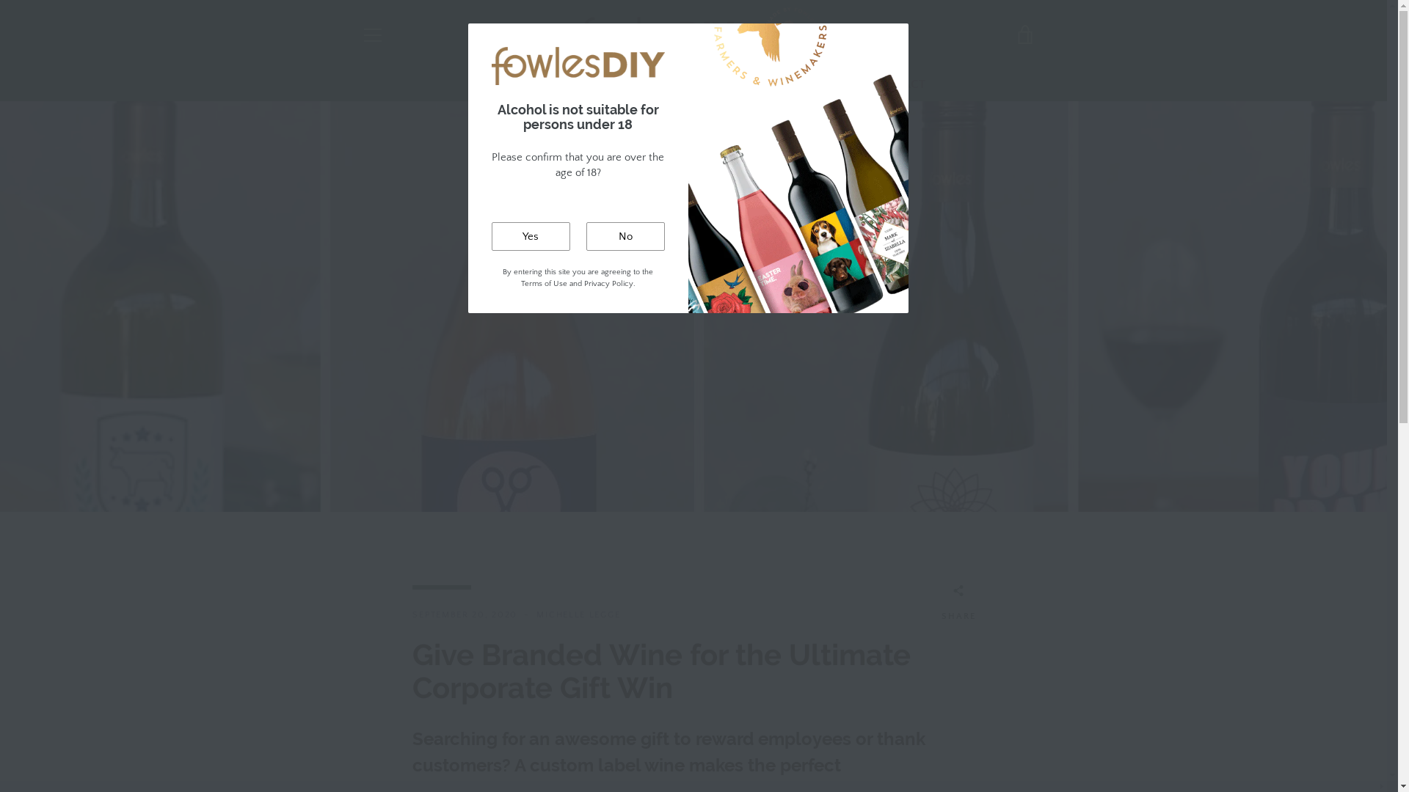  I want to click on Vimeo, so click(411, 752).